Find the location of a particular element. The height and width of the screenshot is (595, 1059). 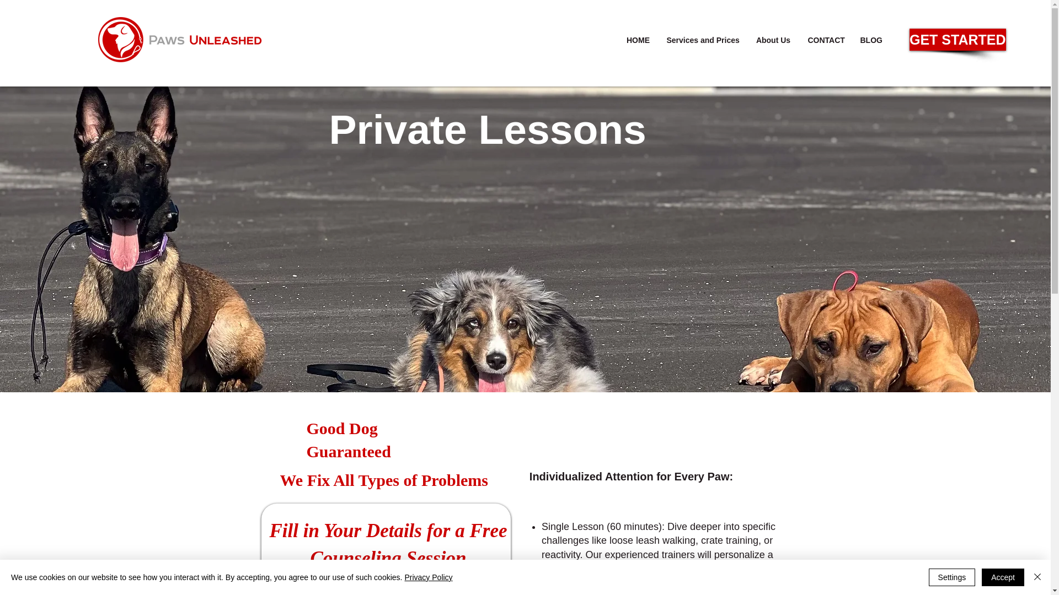

Settings is located at coordinates (952, 577).